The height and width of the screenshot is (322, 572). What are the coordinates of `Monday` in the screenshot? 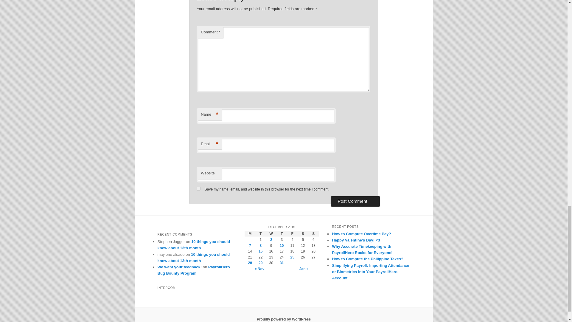 It's located at (250, 234).